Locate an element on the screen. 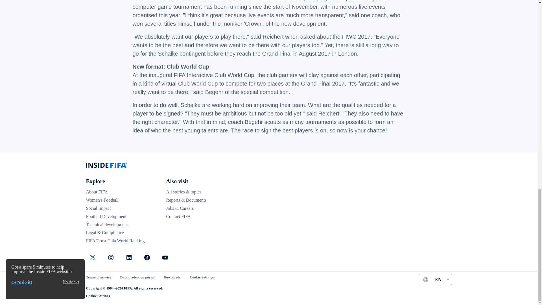 Image resolution: width=542 pixels, height=305 pixels. Cookie Settings is located at coordinates (202, 277).